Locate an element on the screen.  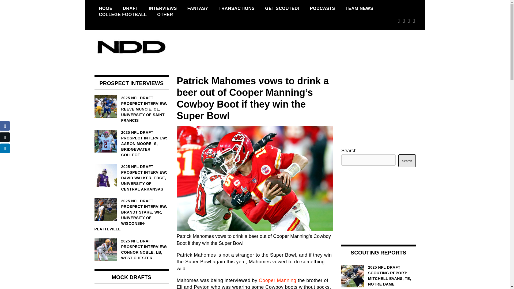
PODCASTS is located at coordinates (322, 8).